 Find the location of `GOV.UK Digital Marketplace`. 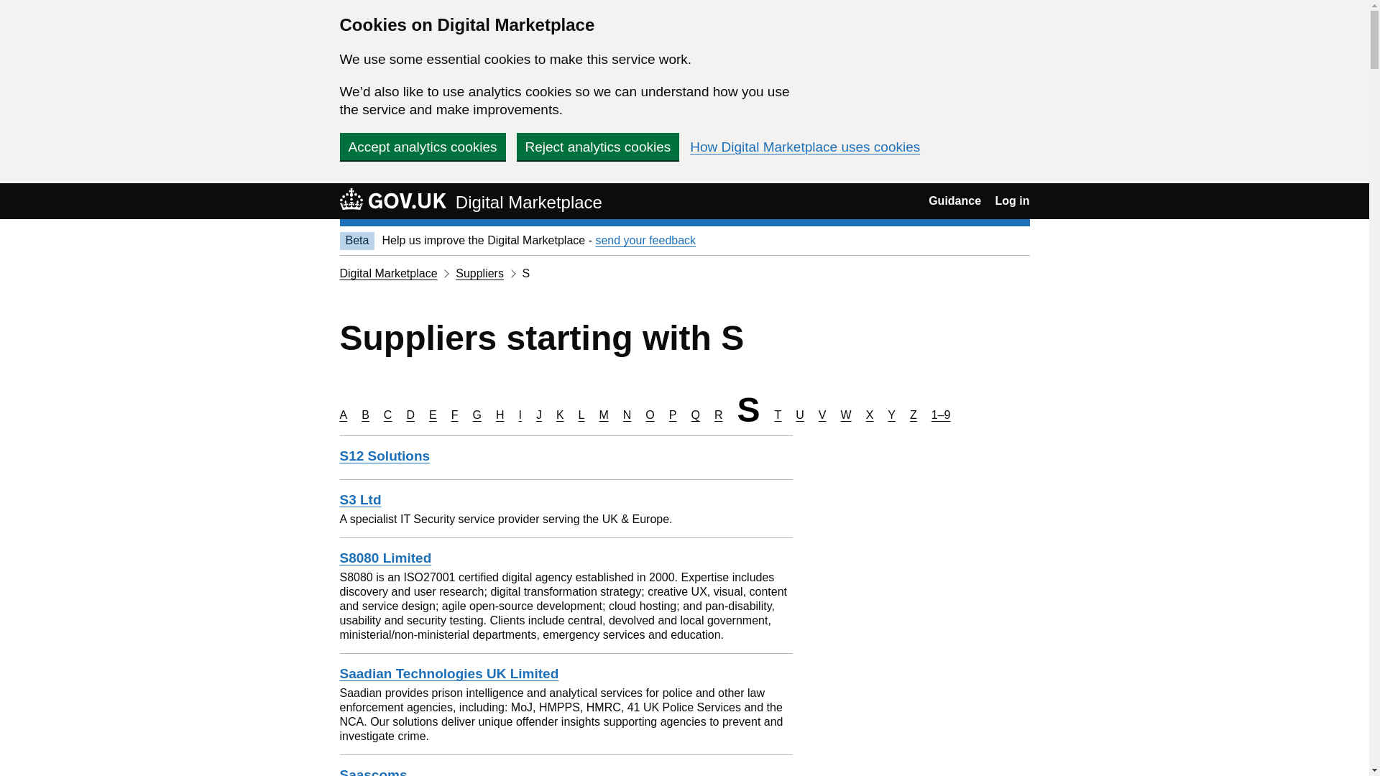

GOV.UK Digital Marketplace is located at coordinates (470, 200).